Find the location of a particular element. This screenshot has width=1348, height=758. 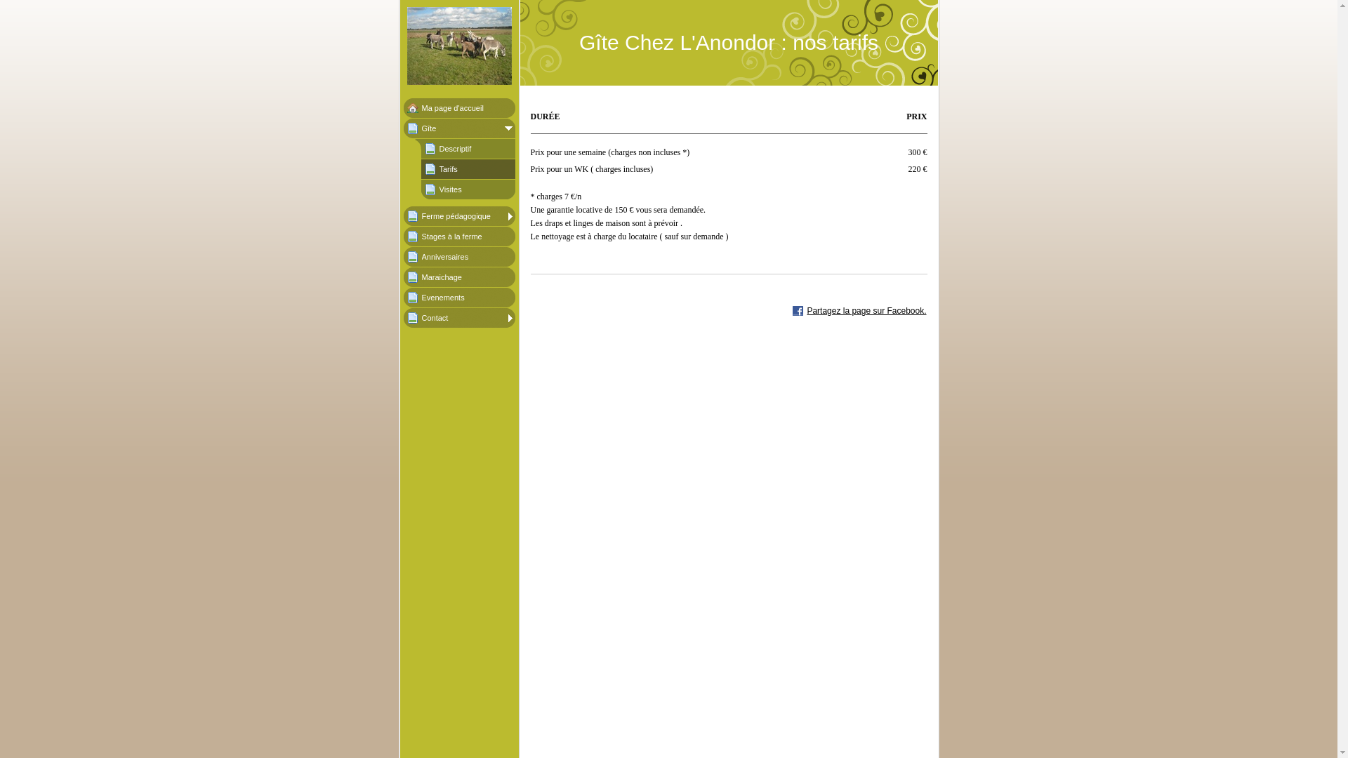

Descriptif is located at coordinates (468, 149).